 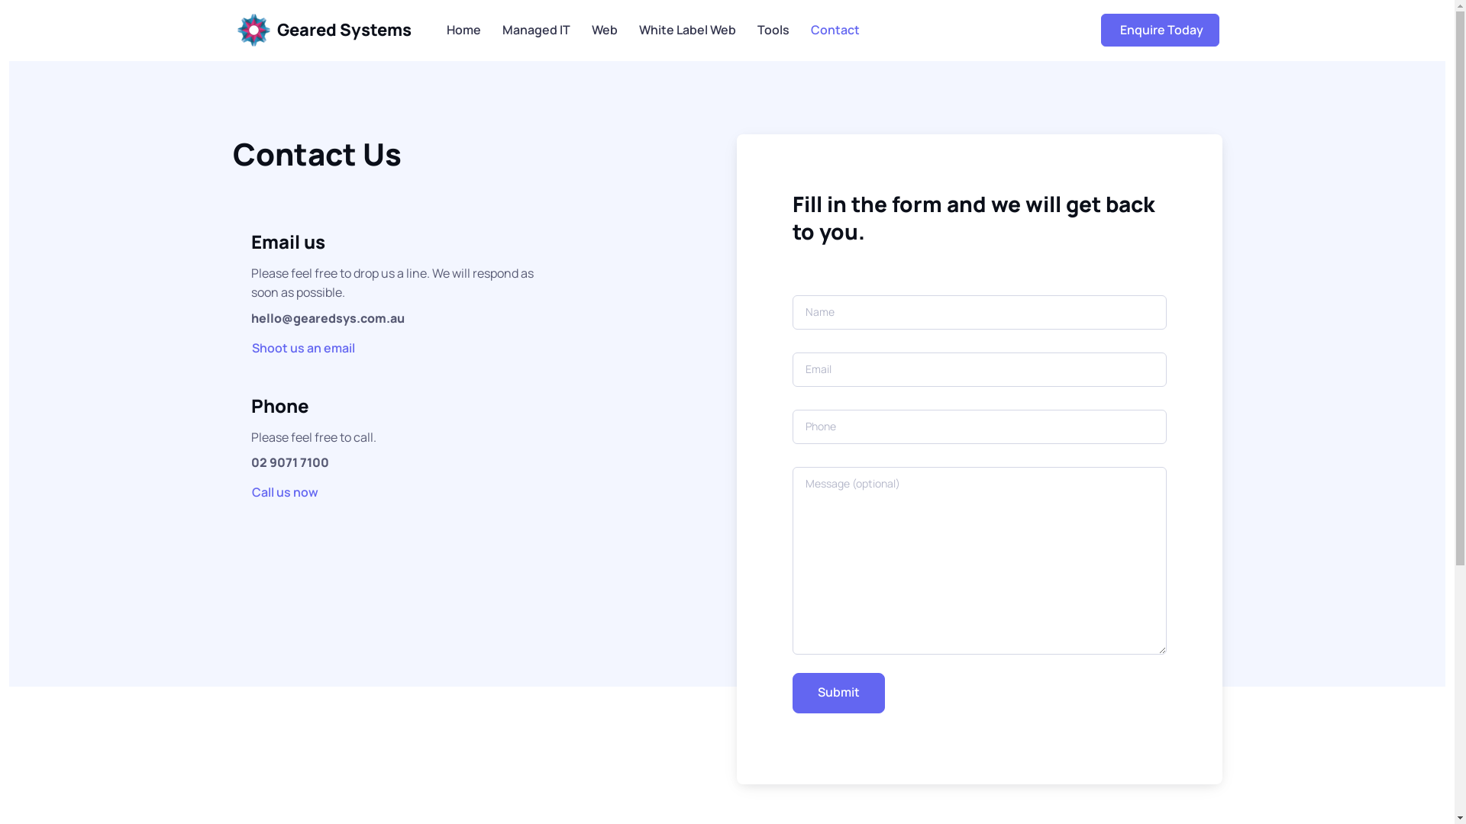 I want to click on Enquire Today, so click(x=1161, y=31).